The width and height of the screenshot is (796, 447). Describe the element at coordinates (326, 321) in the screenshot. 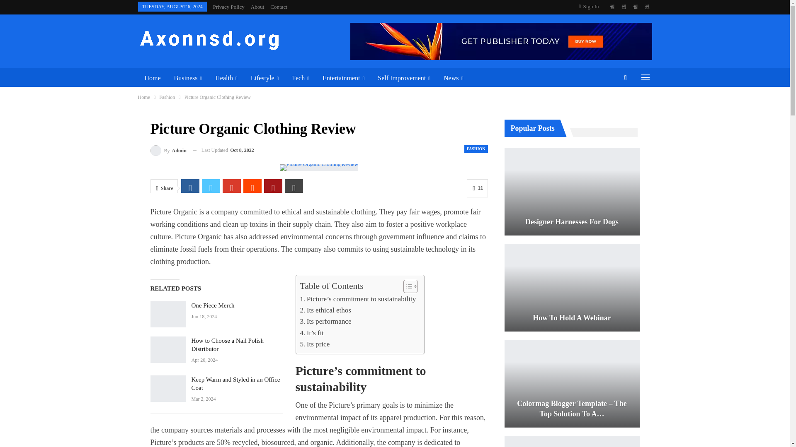

I see `Its performance` at that location.